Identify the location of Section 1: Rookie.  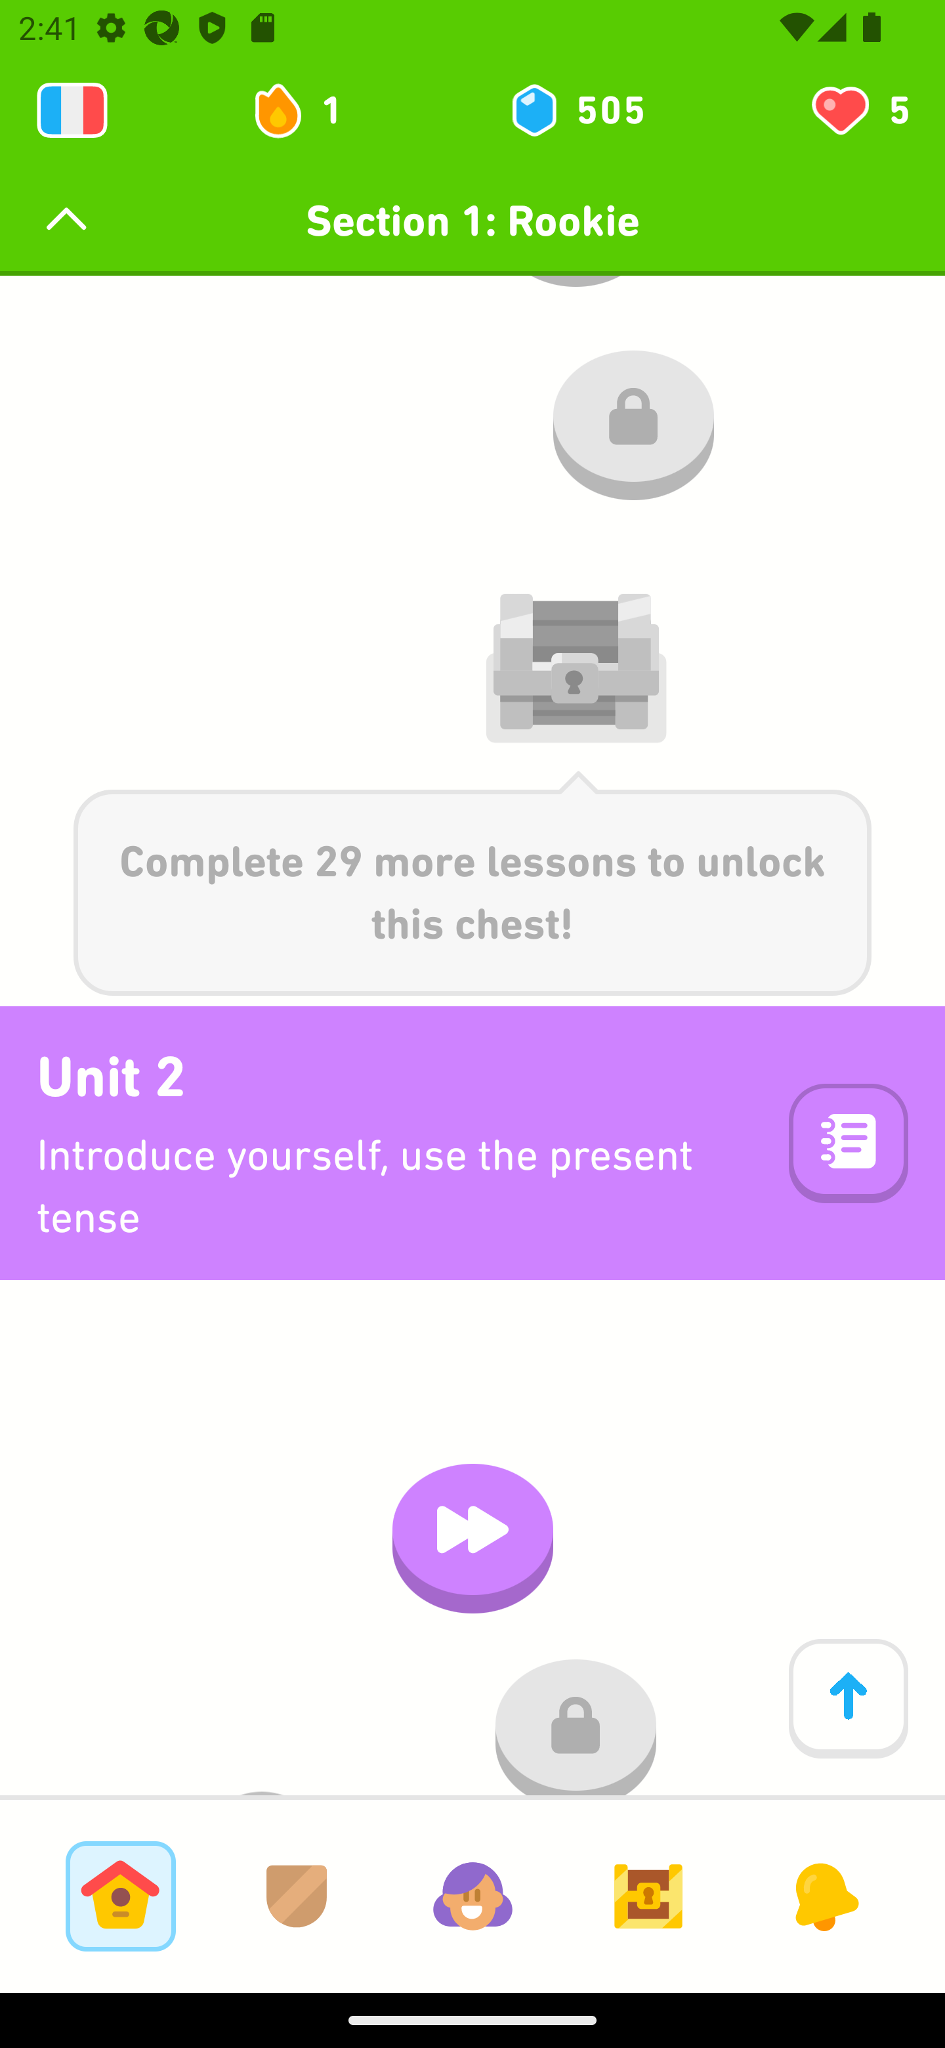
(472, 221).